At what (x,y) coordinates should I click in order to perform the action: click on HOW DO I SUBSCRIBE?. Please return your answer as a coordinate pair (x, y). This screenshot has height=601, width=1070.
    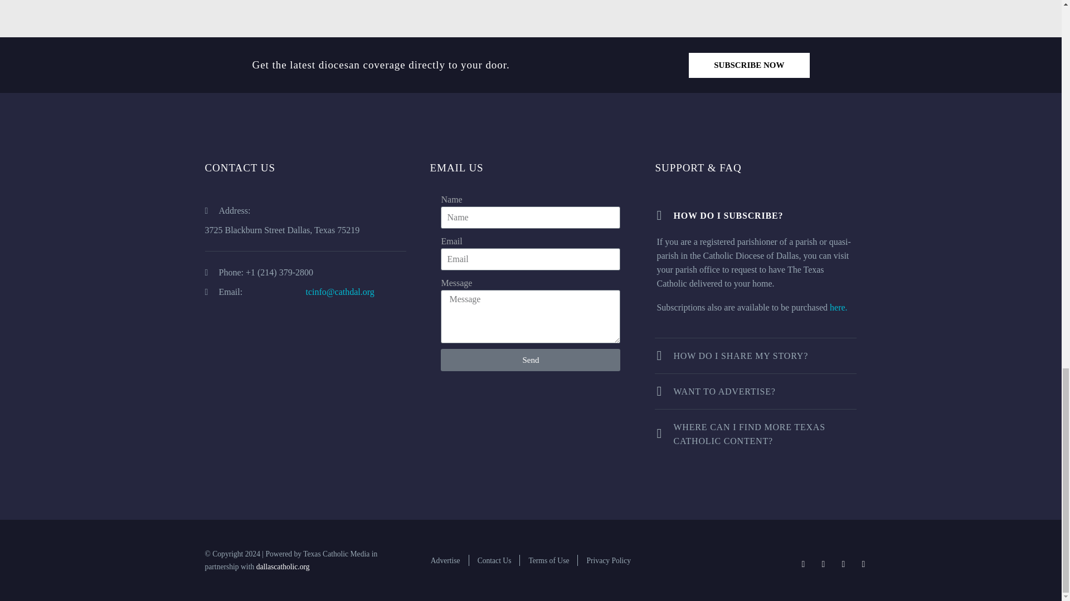
    Looking at the image, I should click on (756, 215).